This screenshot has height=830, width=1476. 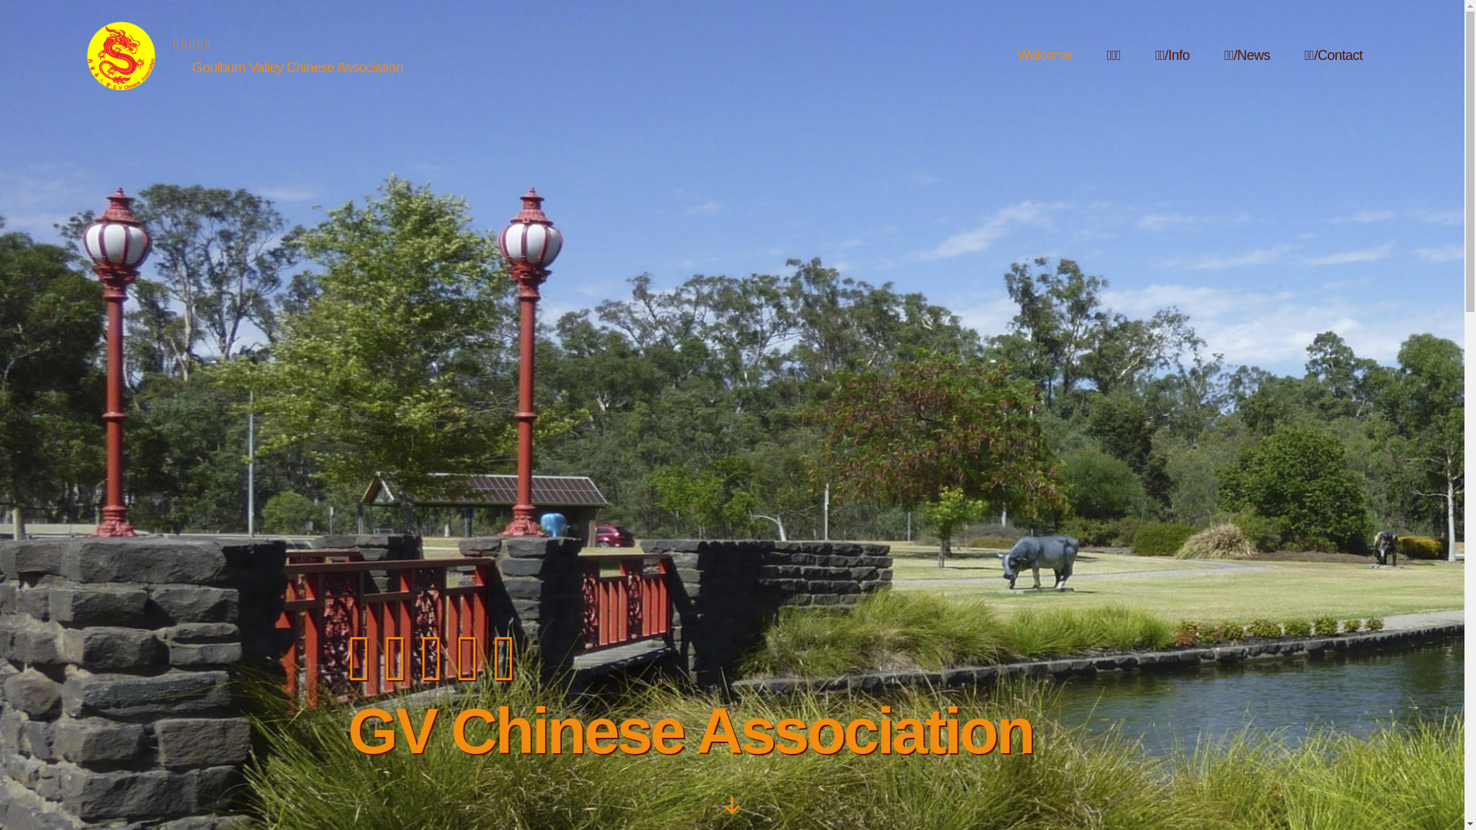 What do you see at coordinates (1053, 56) in the screenshot?
I see `Welcome` at bounding box center [1053, 56].